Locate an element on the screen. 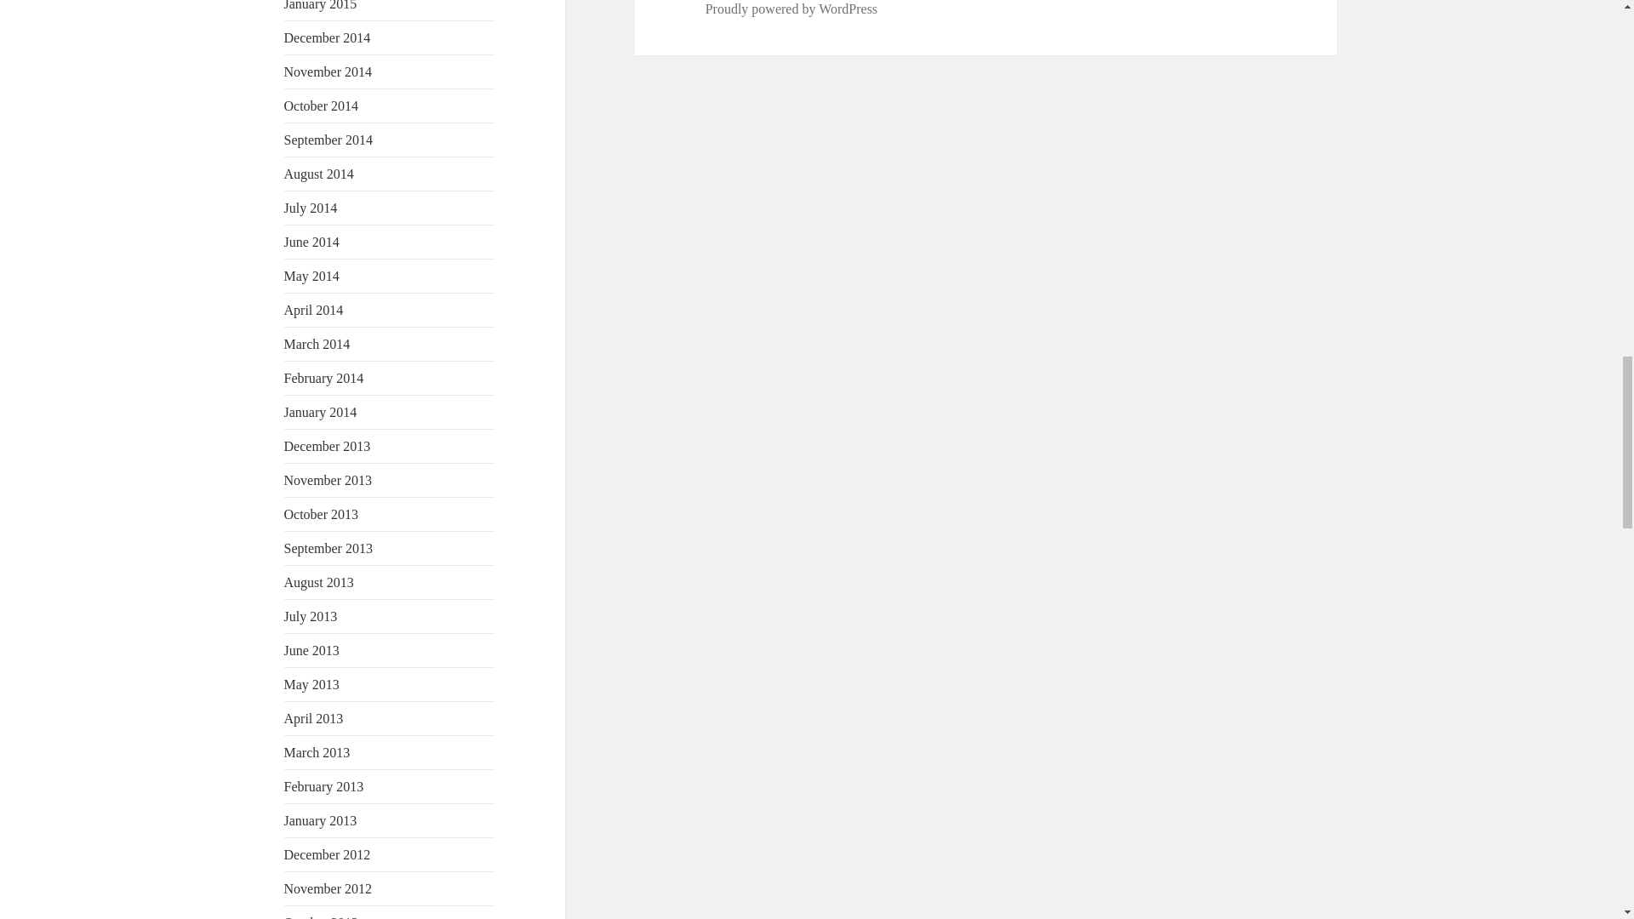 This screenshot has height=919, width=1634. April 2014 is located at coordinates (313, 310).